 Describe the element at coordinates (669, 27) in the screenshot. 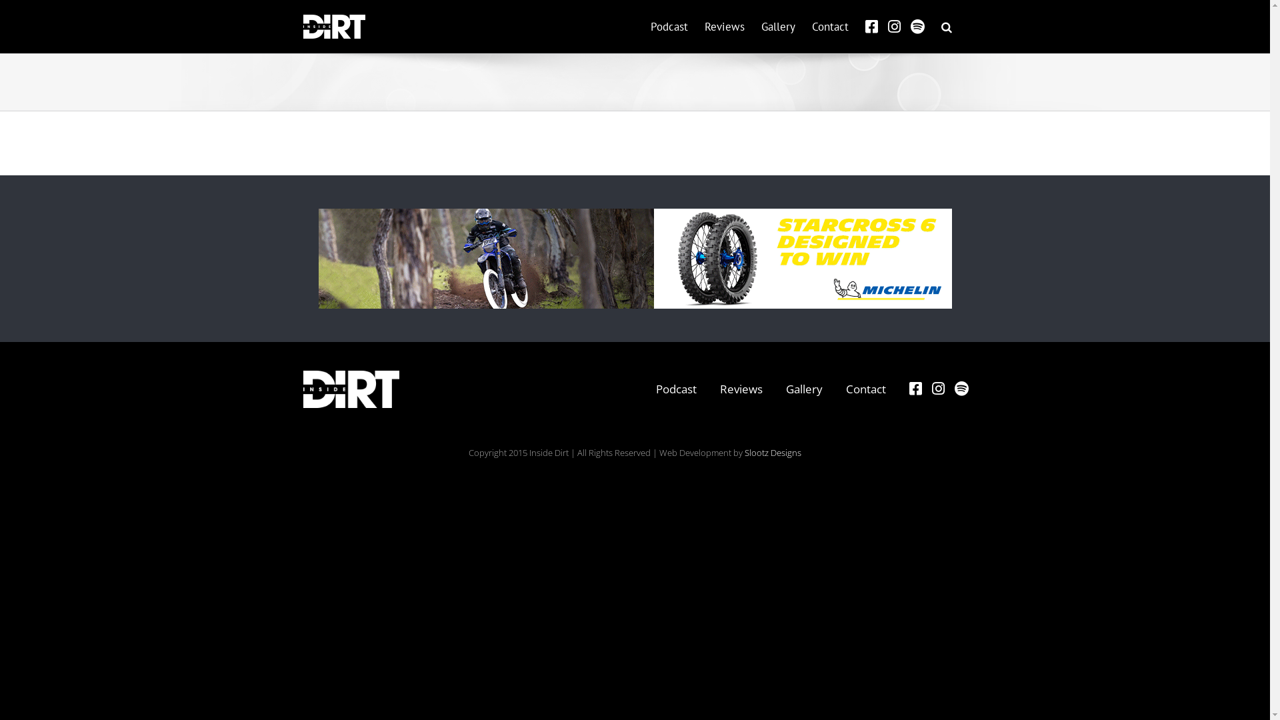

I see `Podcast` at that location.